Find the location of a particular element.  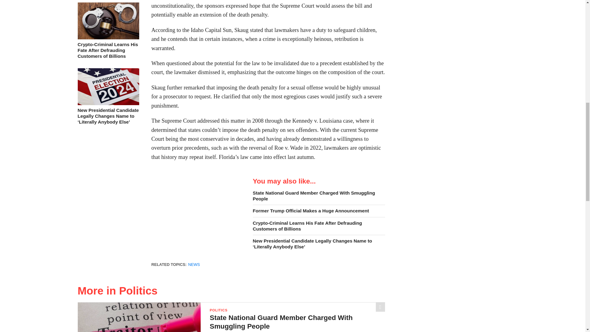

State National Guard Member Charged With Smuggling People is located at coordinates (318, 196).